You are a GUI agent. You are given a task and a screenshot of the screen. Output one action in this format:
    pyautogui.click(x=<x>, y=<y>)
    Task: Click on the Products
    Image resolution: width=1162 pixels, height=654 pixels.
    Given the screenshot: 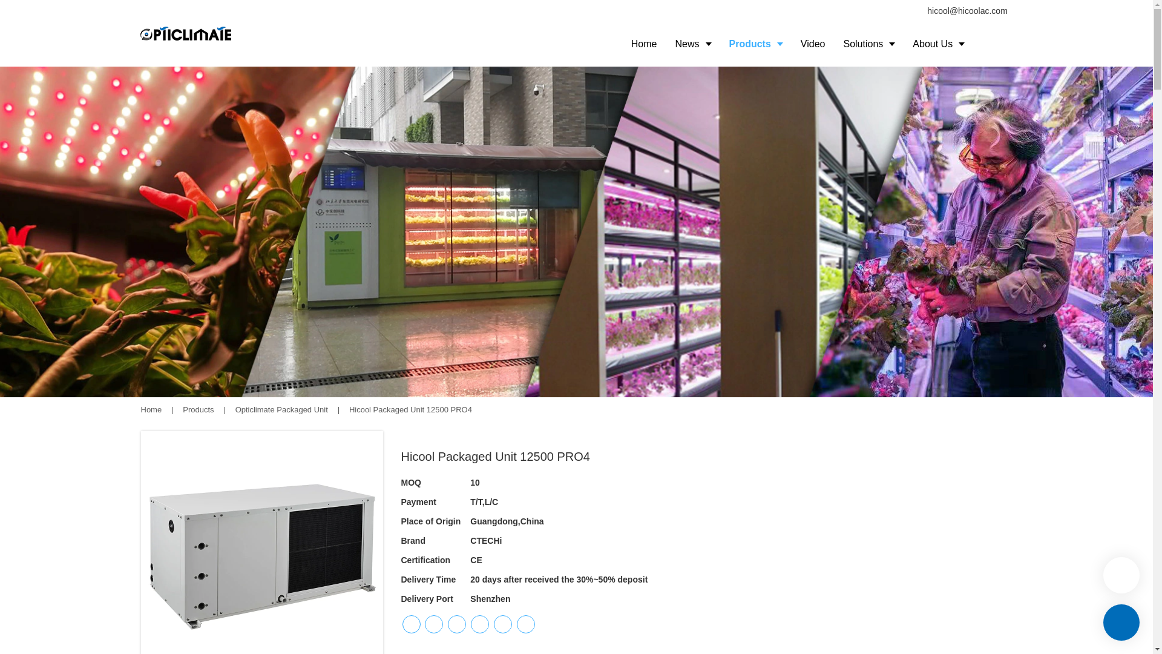 What is the action you would take?
    pyautogui.click(x=199, y=409)
    